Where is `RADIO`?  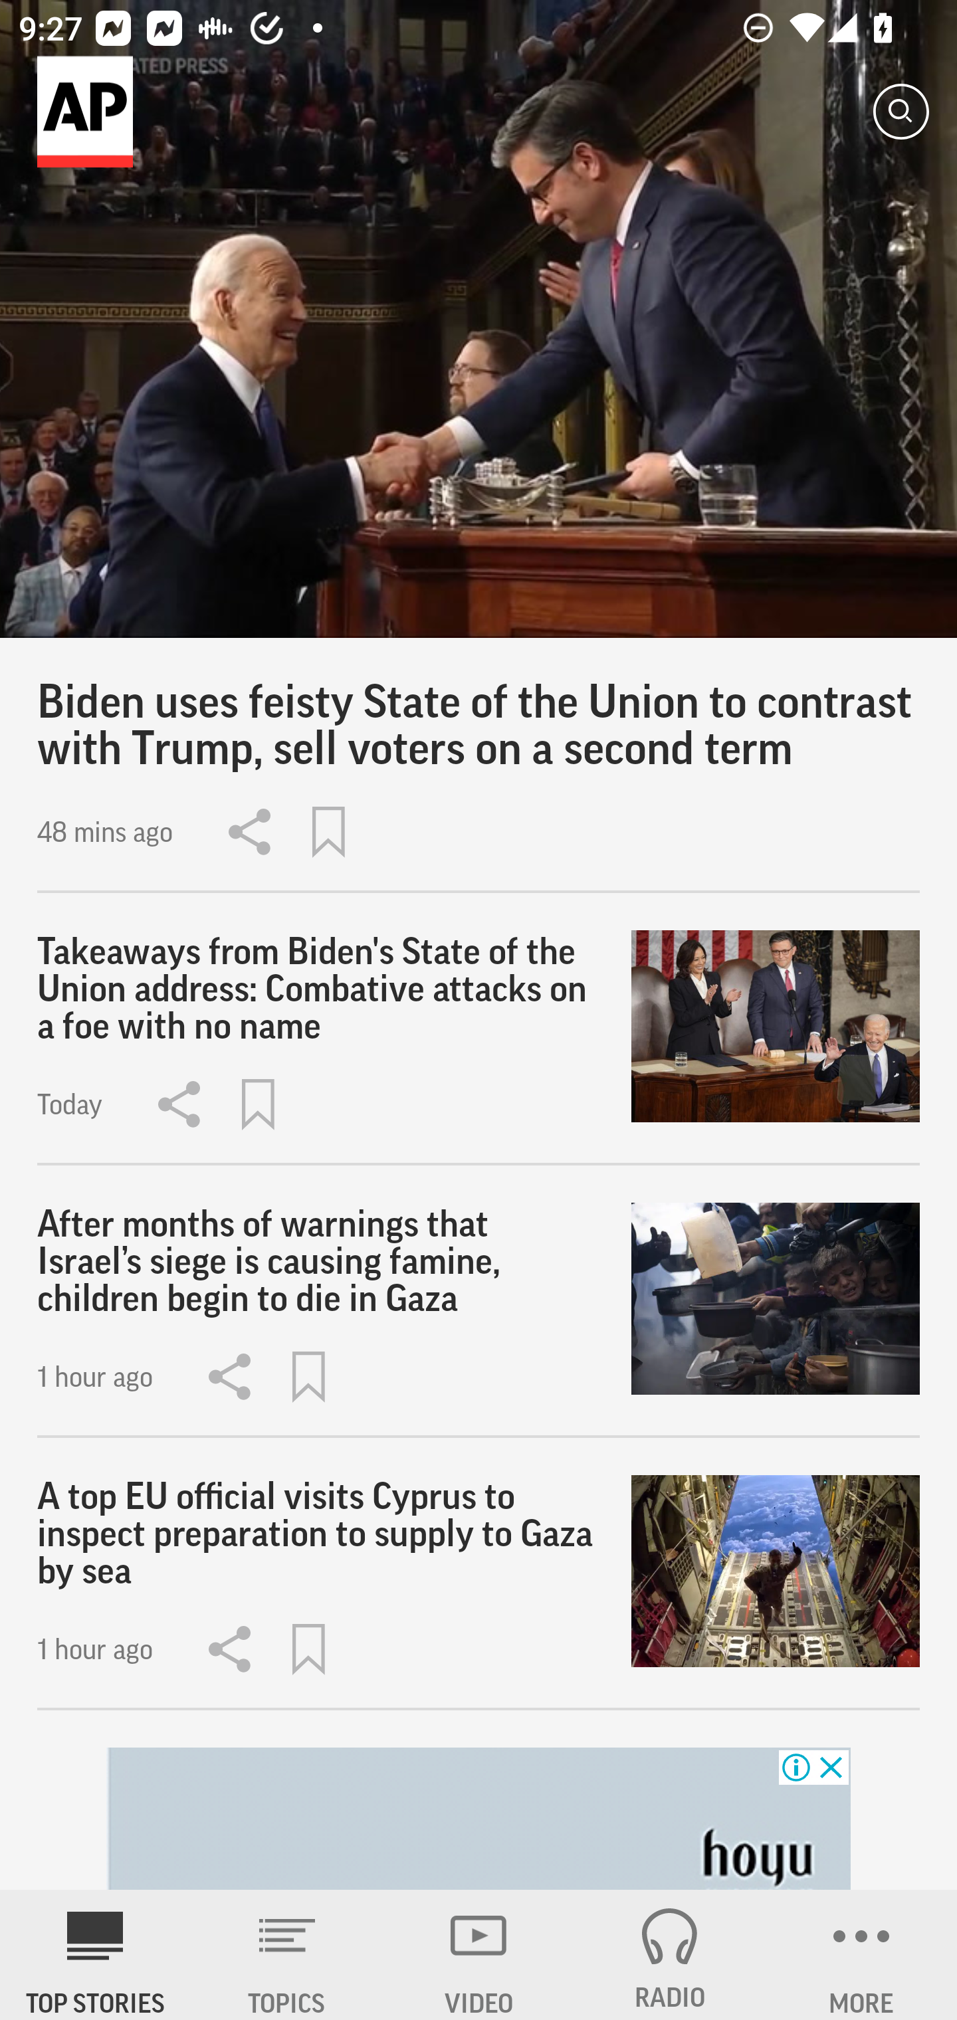 RADIO is located at coordinates (670, 1955).